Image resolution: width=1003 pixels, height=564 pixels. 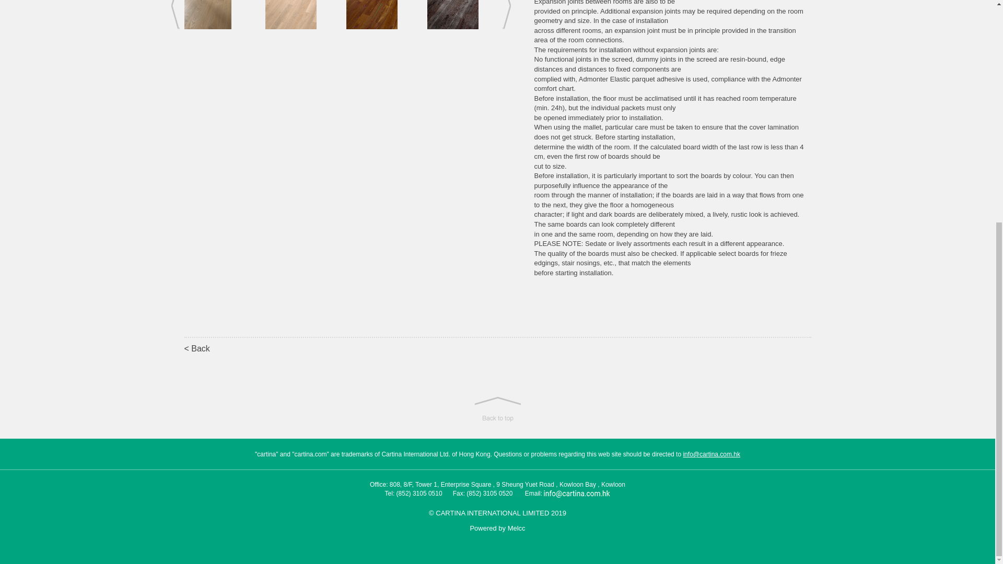 What do you see at coordinates (176, 15) in the screenshot?
I see `Prev` at bounding box center [176, 15].